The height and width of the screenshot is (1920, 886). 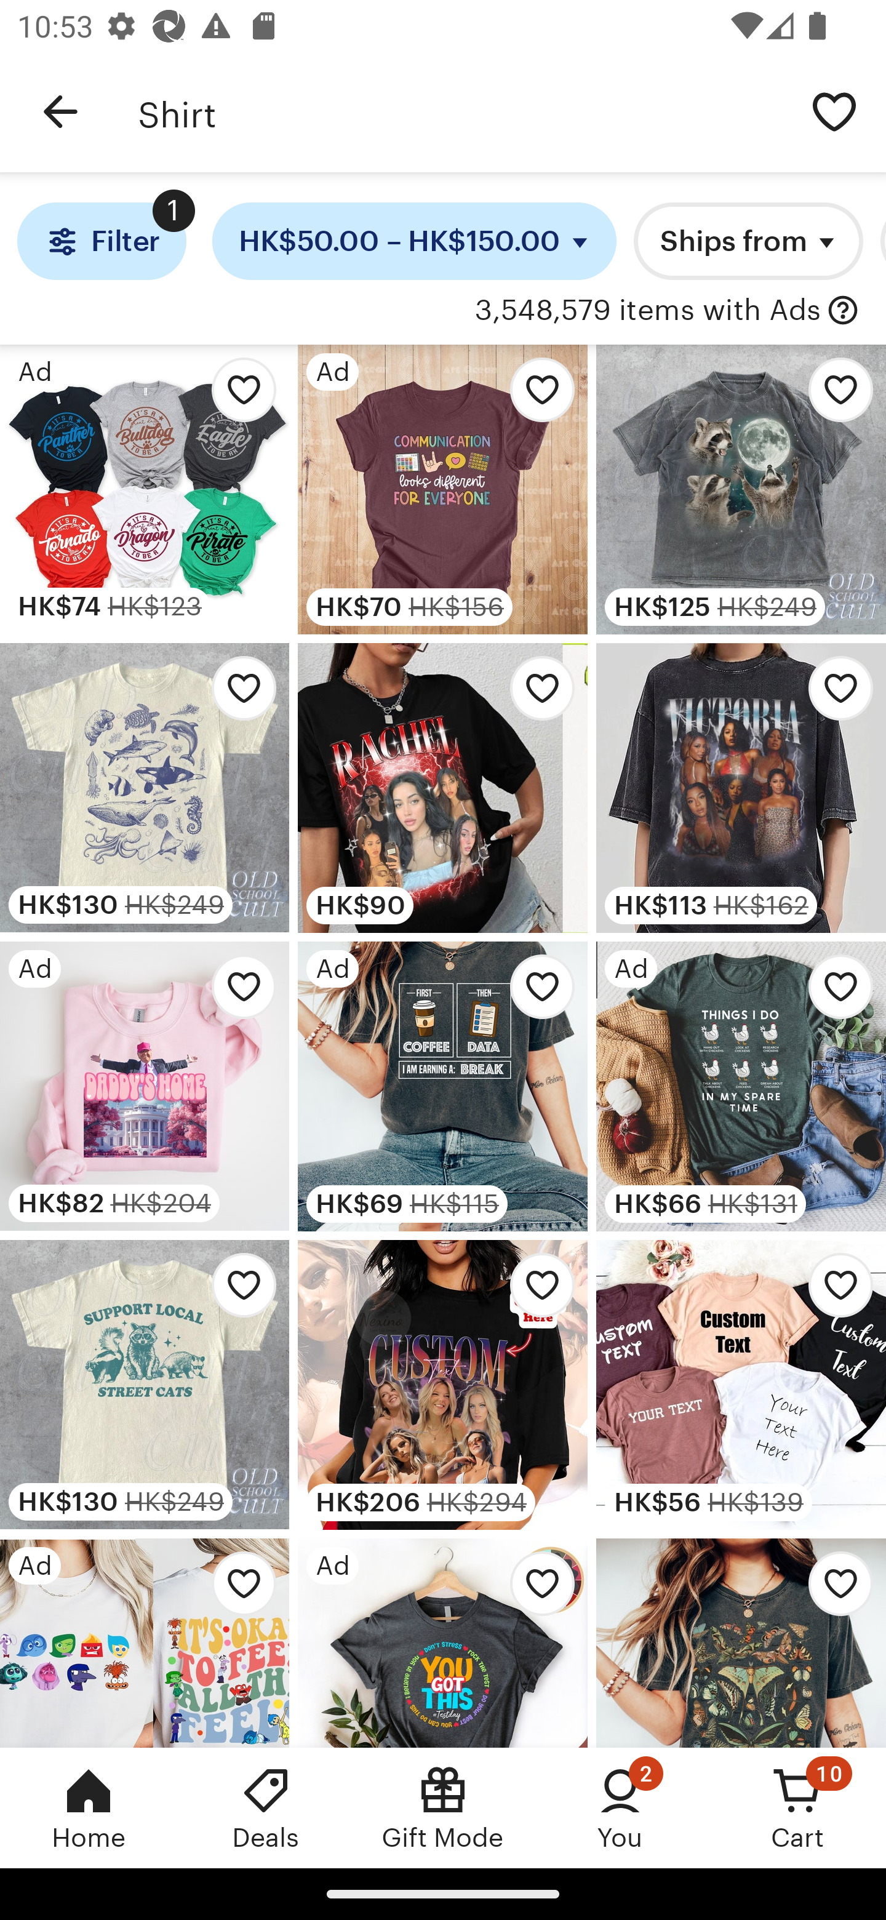 I want to click on 3,548,579 items with Ads, so click(x=647, y=311).